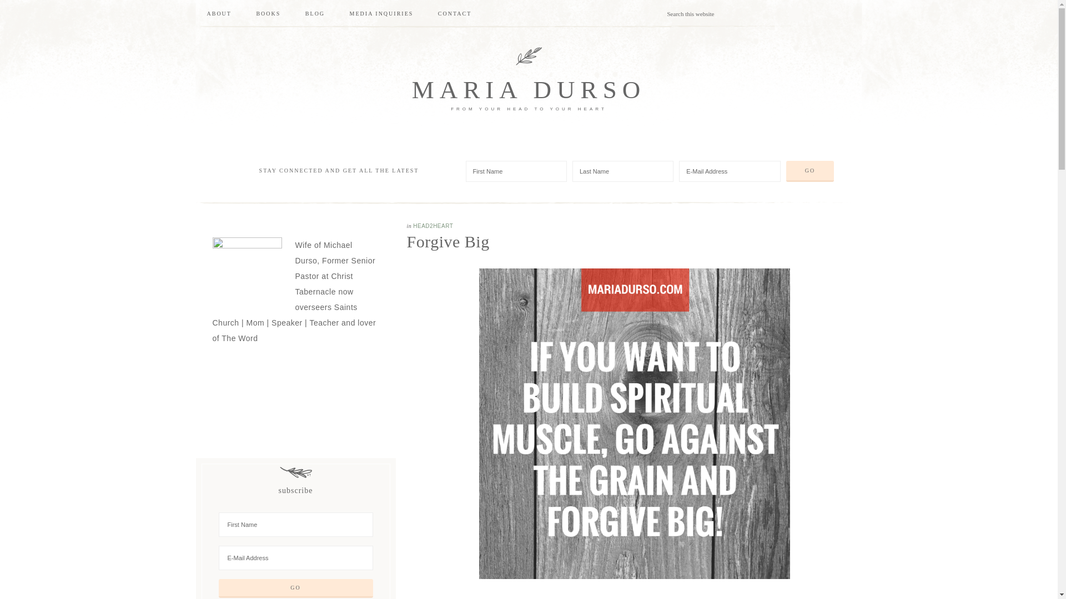 The image size is (1066, 599). I want to click on MEDIA INQUIRIES, so click(381, 13).